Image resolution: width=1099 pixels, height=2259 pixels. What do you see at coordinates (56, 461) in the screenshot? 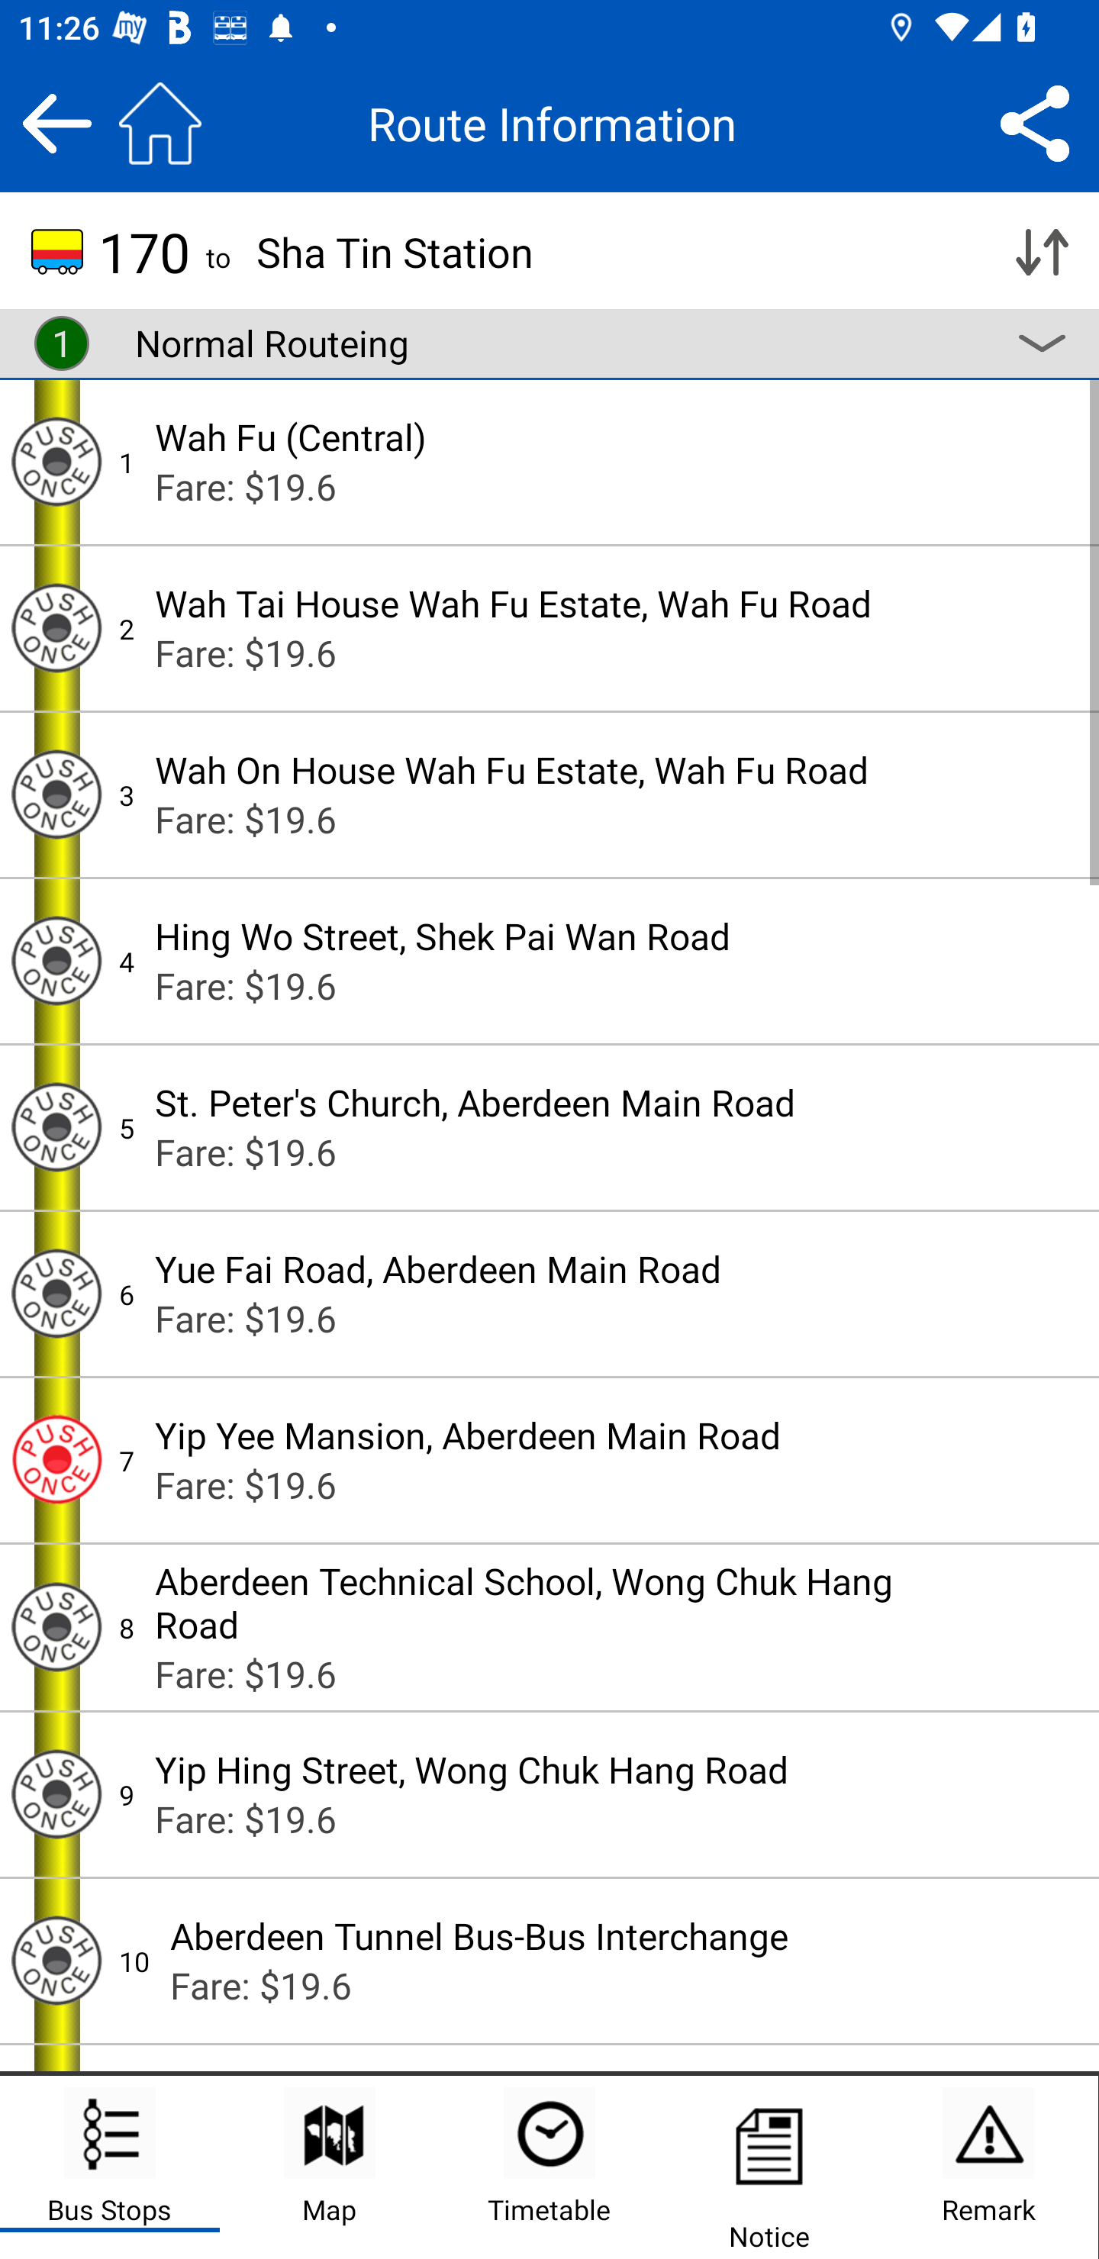
I see `Alight Reminder` at bounding box center [56, 461].